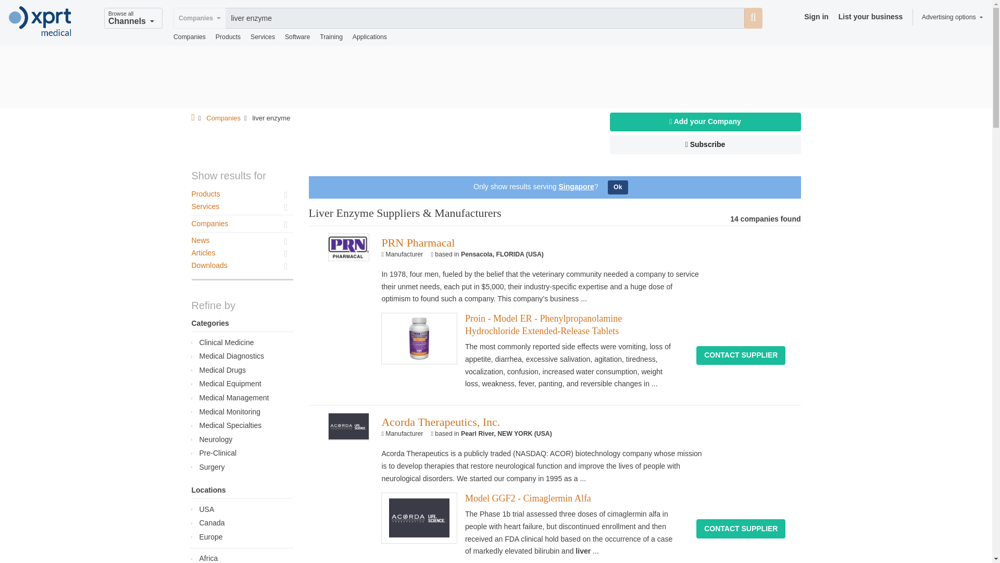 Image resolution: width=1000 pixels, height=563 pixels. What do you see at coordinates (41, 22) in the screenshot?
I see `Logo Medical XPRT` at bounding box center [41, 22].